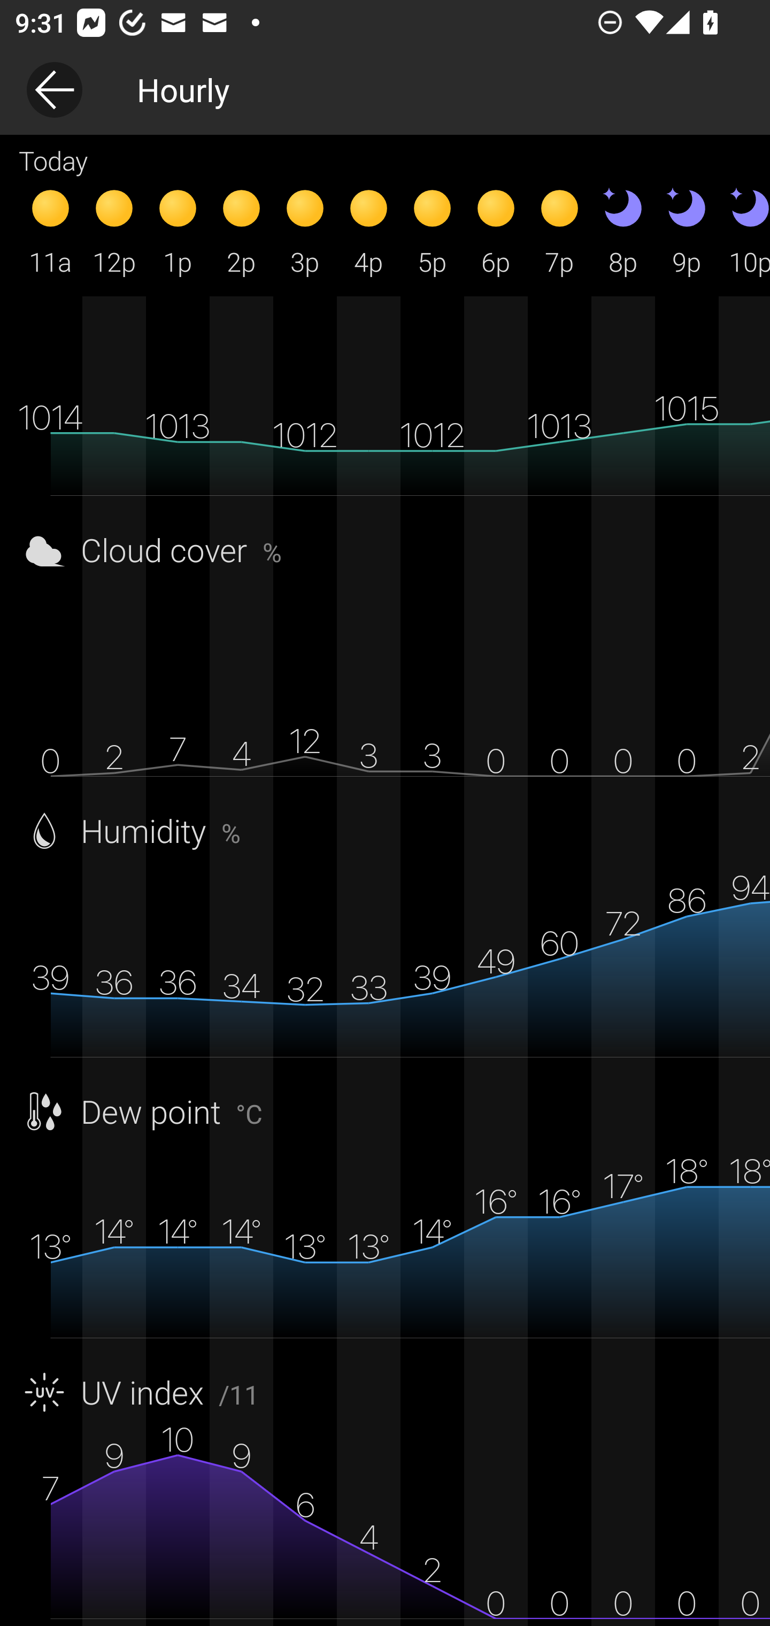  I want to click on 4p, so click(368, 231).